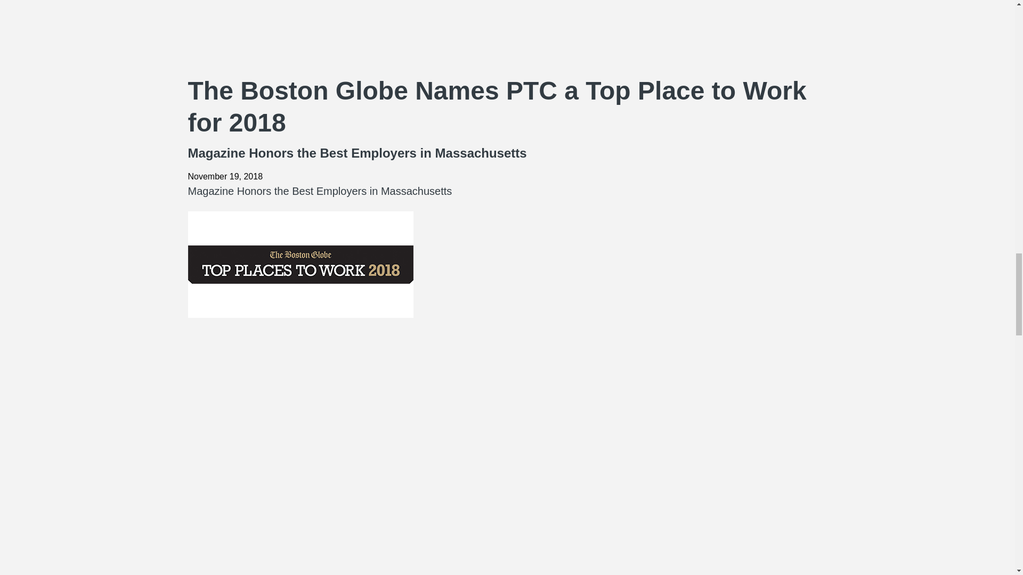 The height and width of the screenshot is (575, 1023). Describe the element at coordinates (507, 360) in the screenshot. I see `facebook` at that location.